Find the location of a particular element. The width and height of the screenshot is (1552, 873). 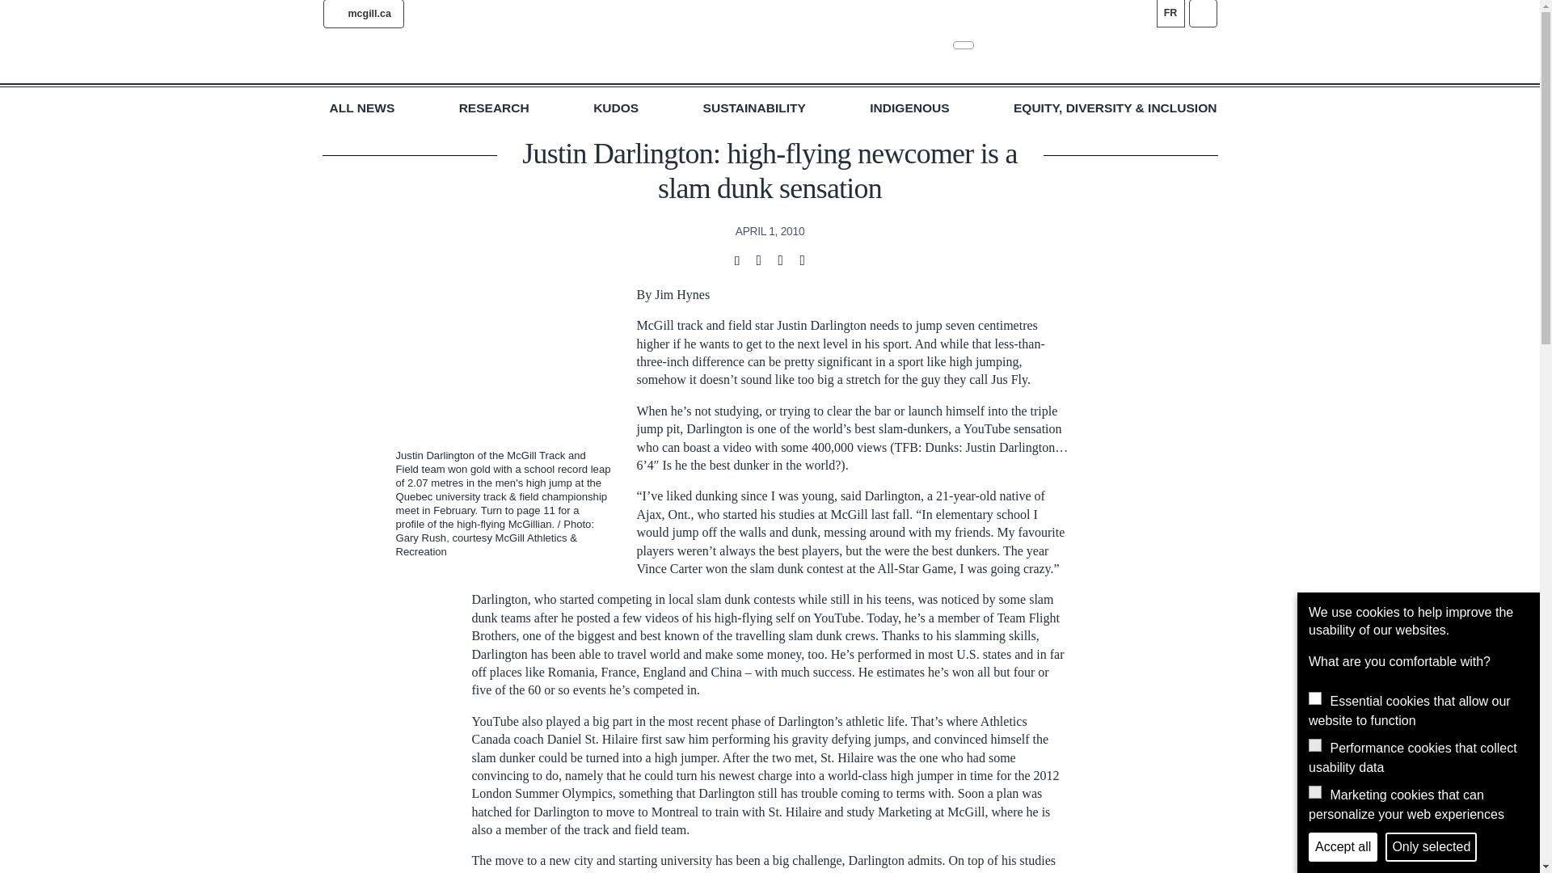

mcgill.ca is located at coordinates (363, 14).